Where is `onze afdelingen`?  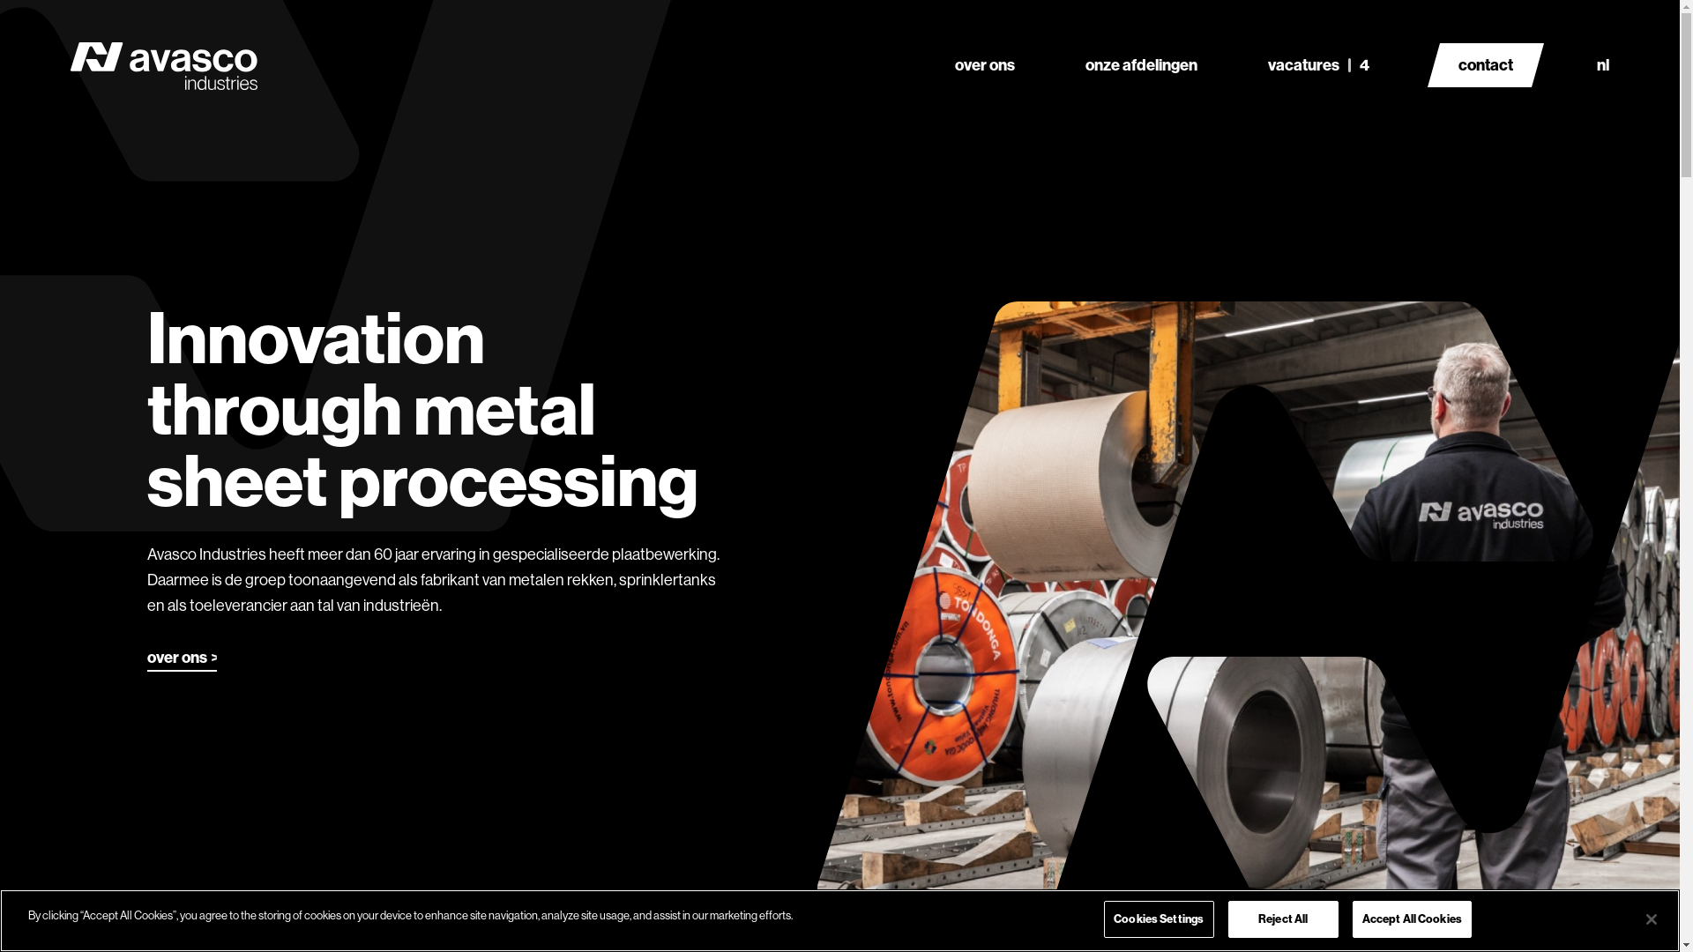
onze afdelingen is located at coordinates (1141, 44).